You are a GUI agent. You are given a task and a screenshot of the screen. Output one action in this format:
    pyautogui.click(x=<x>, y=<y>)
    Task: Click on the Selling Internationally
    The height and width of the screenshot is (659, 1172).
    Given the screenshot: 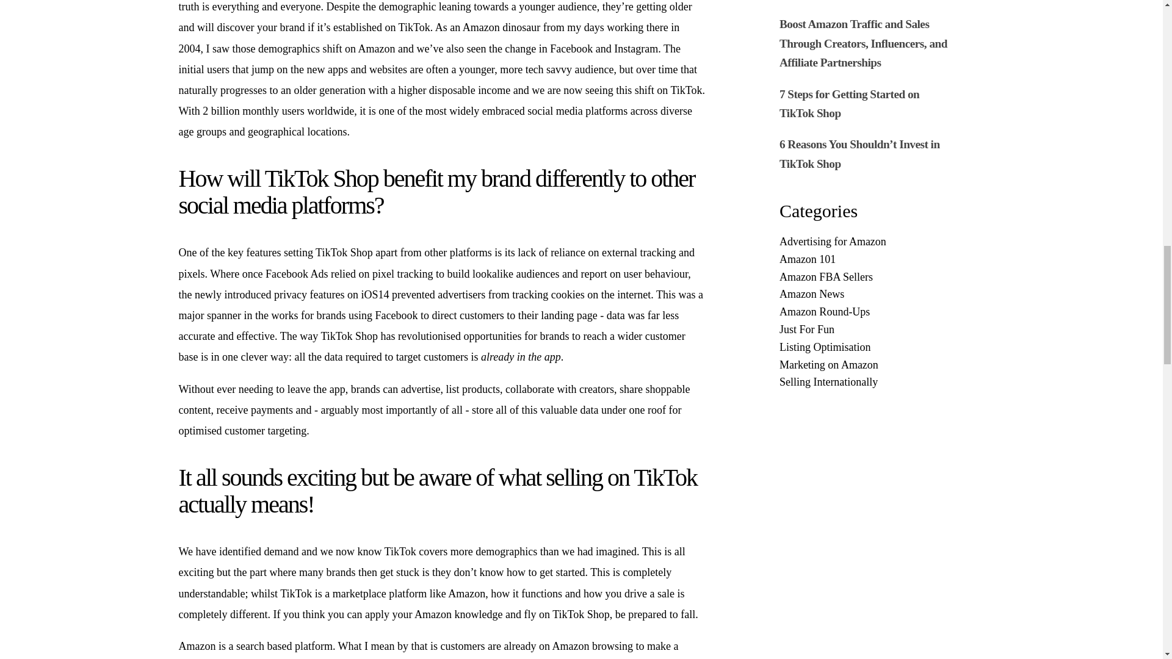 What is the action you would take?
    pyautogui.click(x=833, y=382)
    